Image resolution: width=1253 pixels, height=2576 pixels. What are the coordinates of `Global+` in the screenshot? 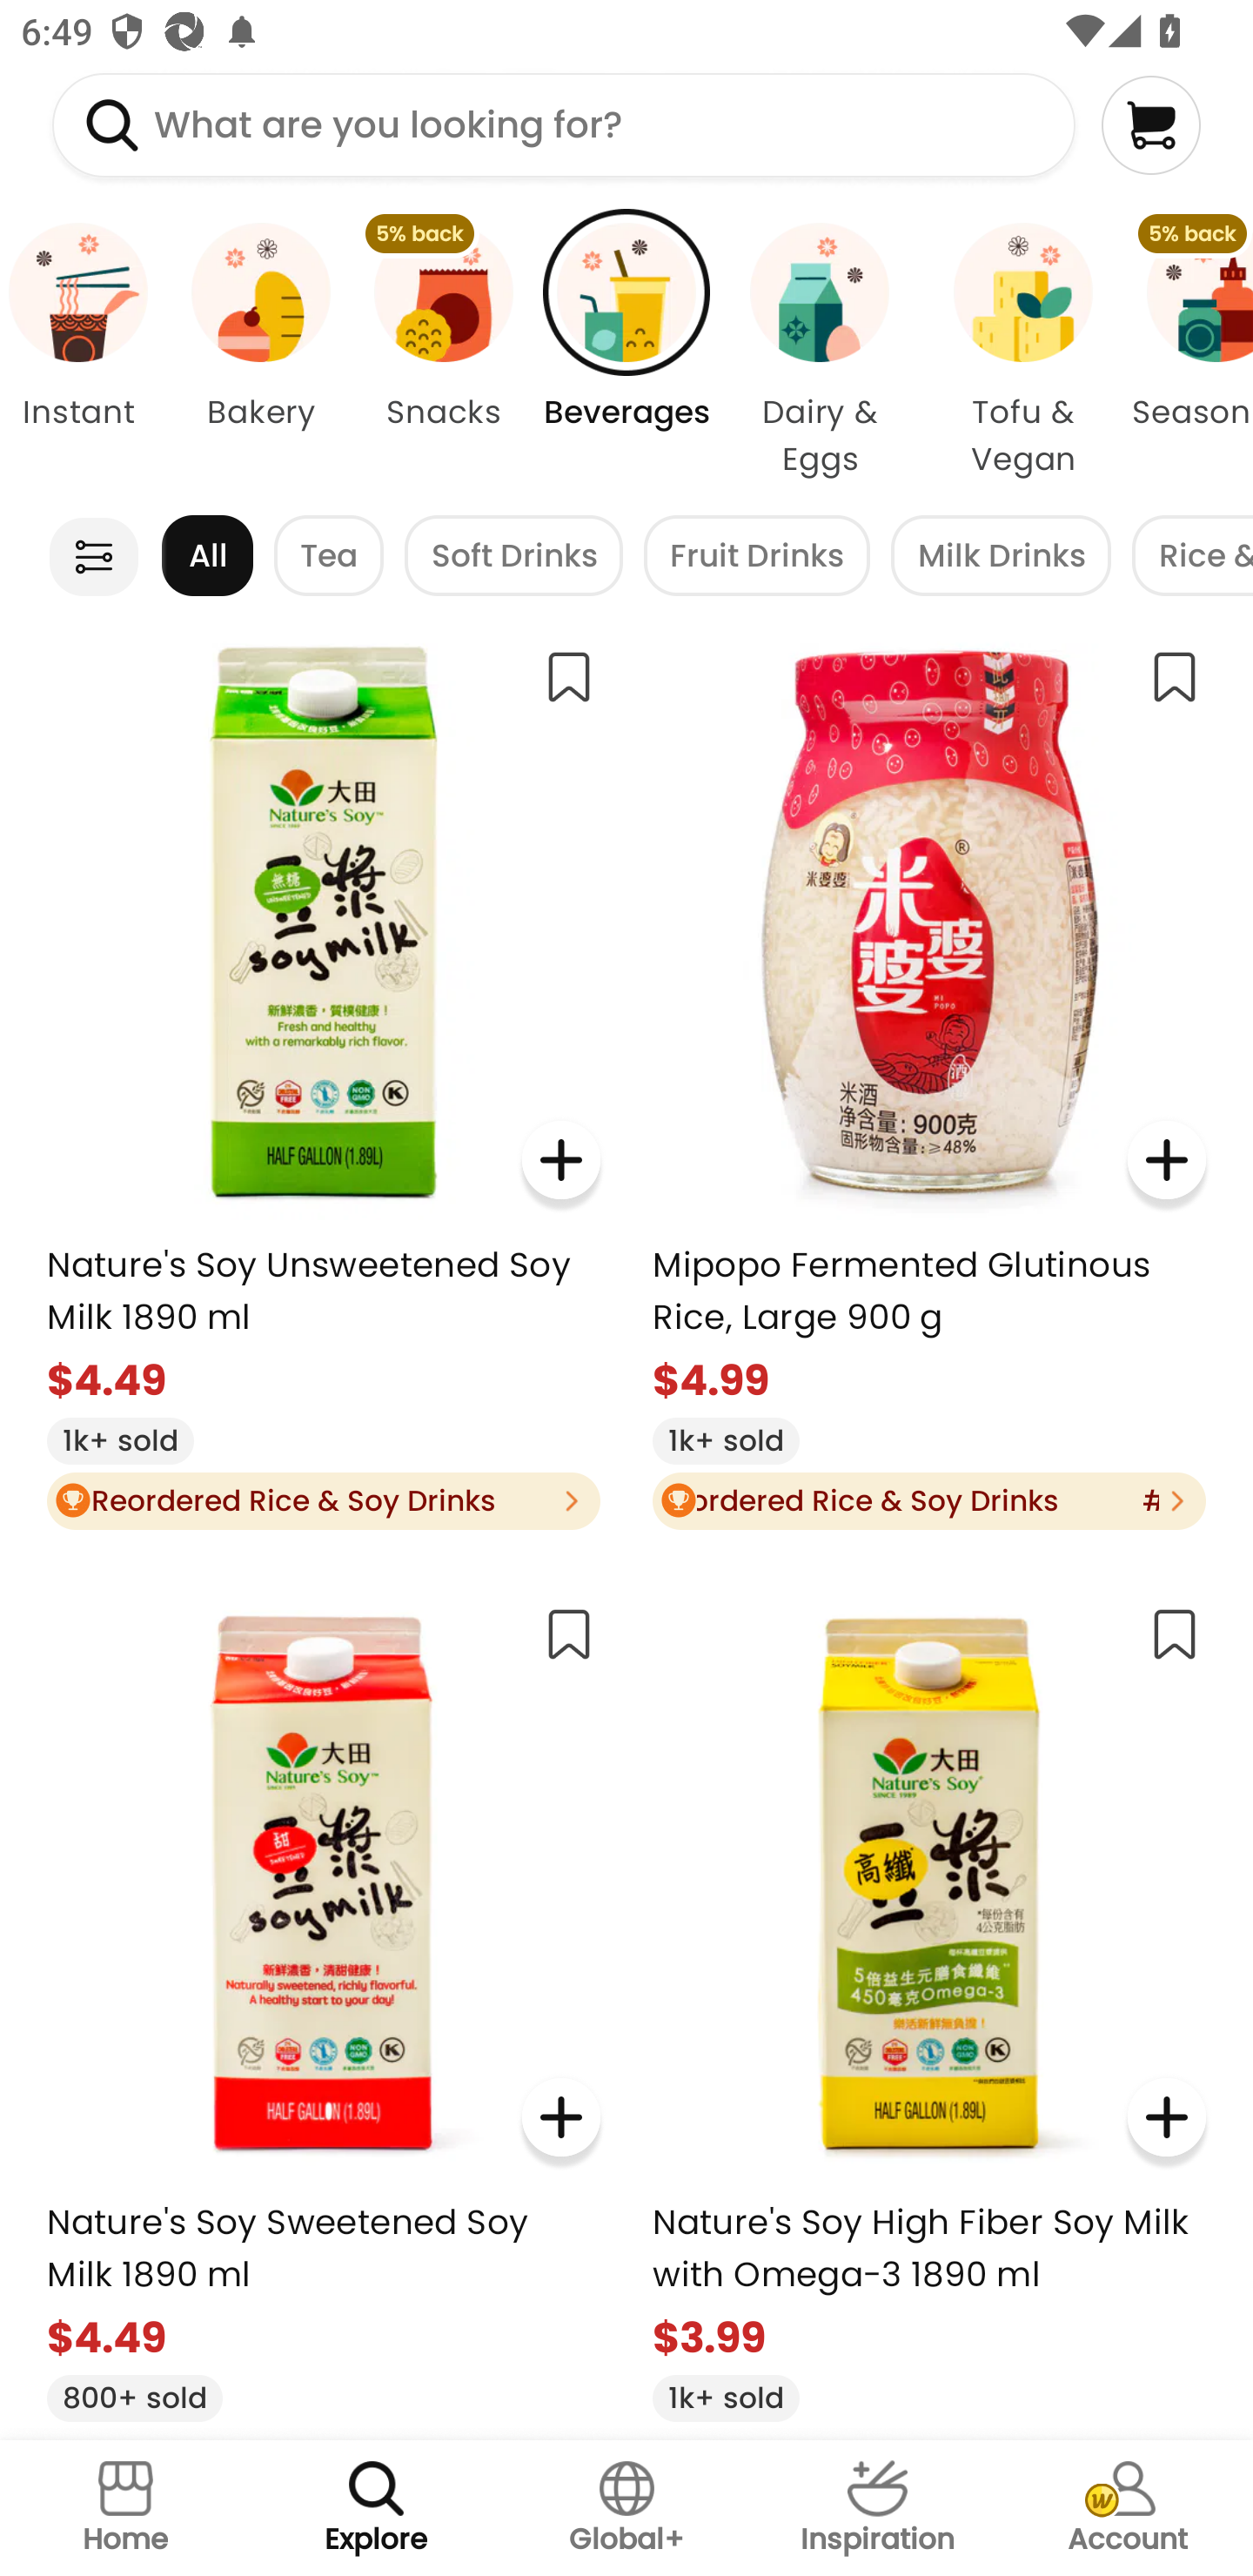 It's located at (626, 2508).